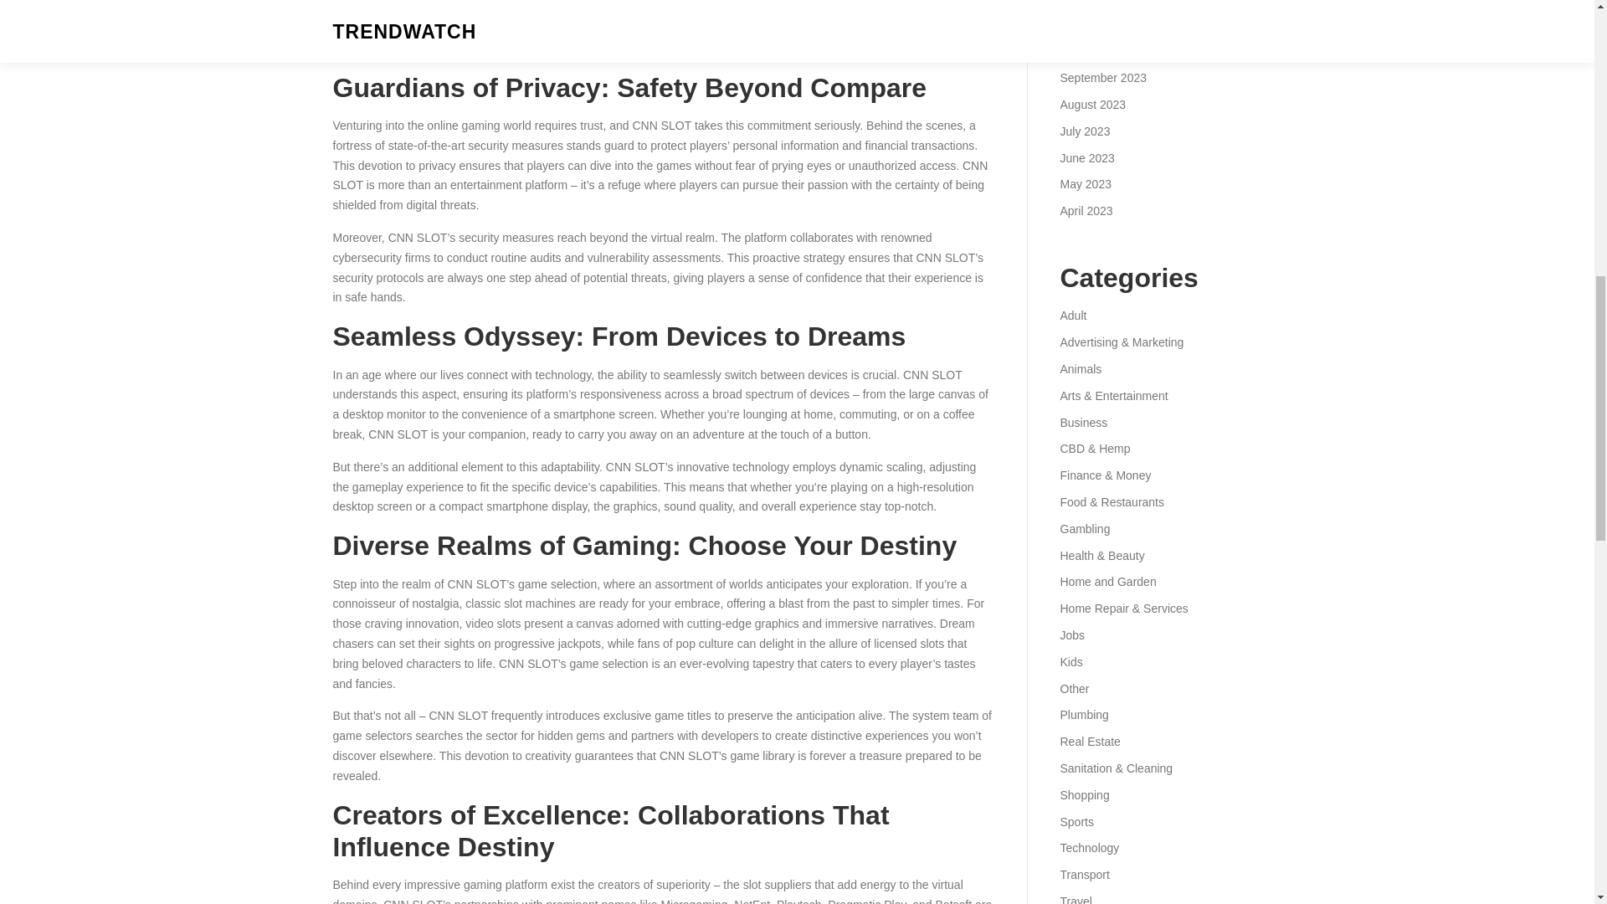 This screenshot has width=1607, height=904. Describe the element at coordinates (1085, 211) in the screenshot. I see `April 2023` at that location.